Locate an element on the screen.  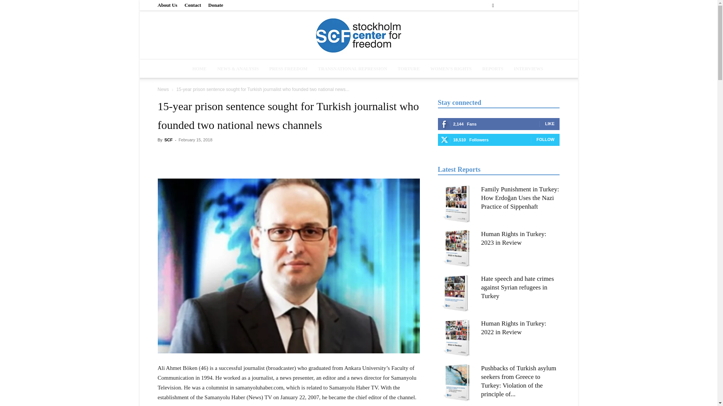
REPORTS is located at coordinates (492, 68).